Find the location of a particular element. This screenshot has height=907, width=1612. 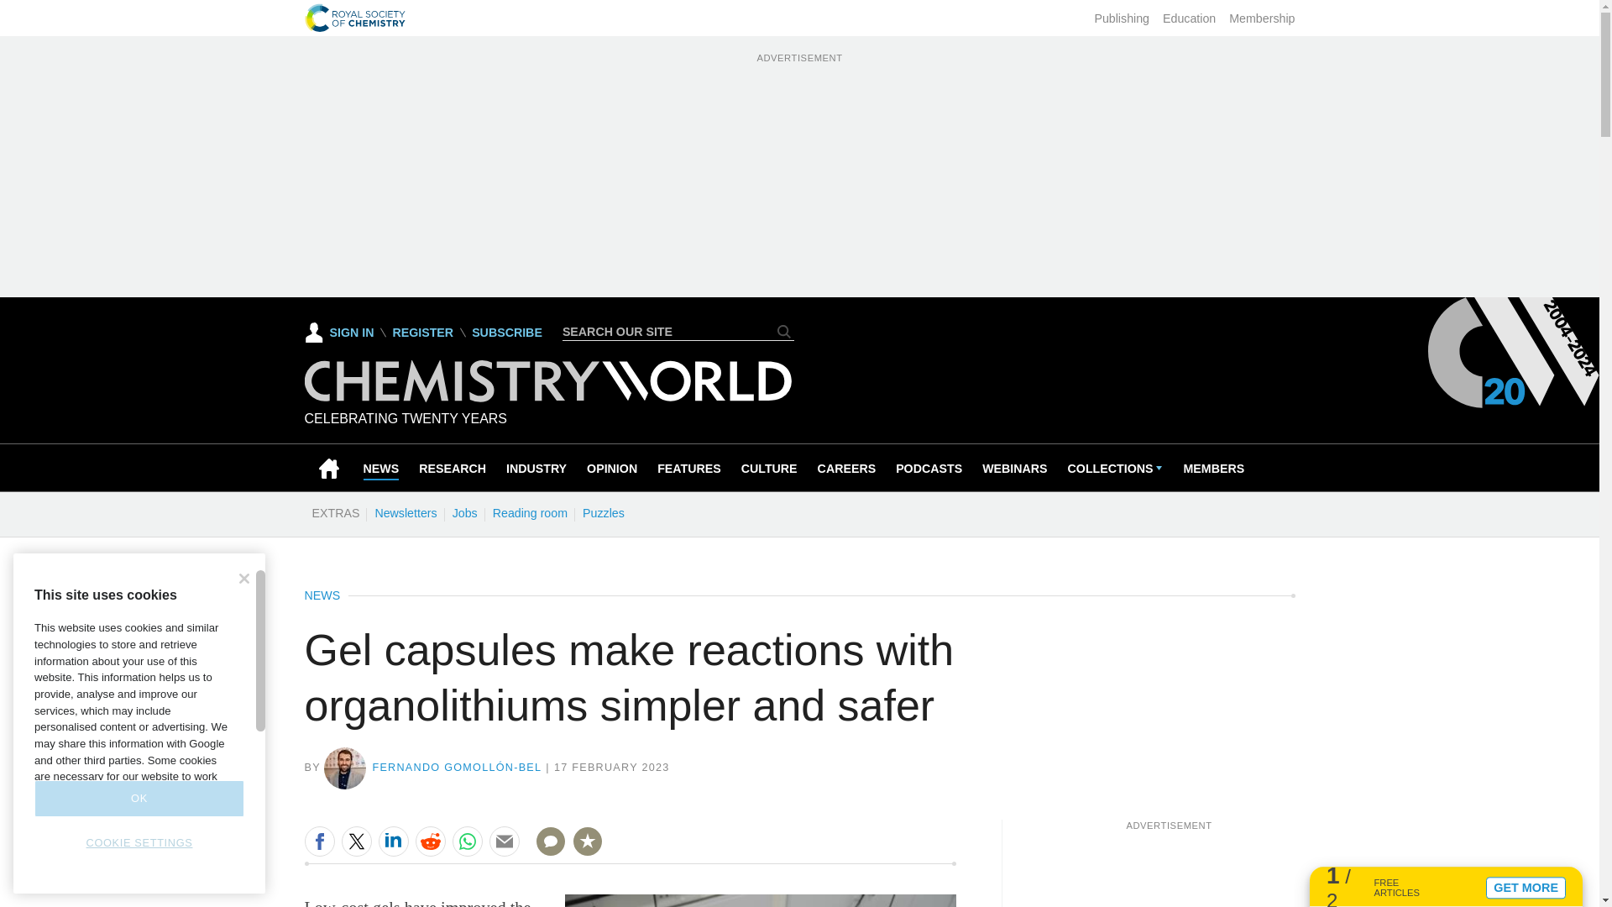

SUBSCRIBE is located at coordinates (507, 332).